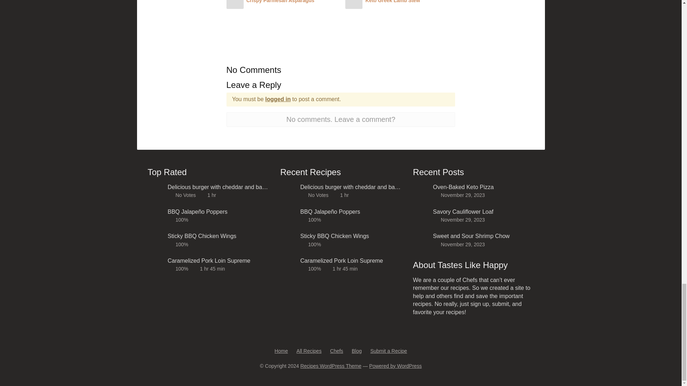 The height and width of the screenshot is (386, 687). I want to click on Caramelized Pork Loin Supreme, so click(218, 261).